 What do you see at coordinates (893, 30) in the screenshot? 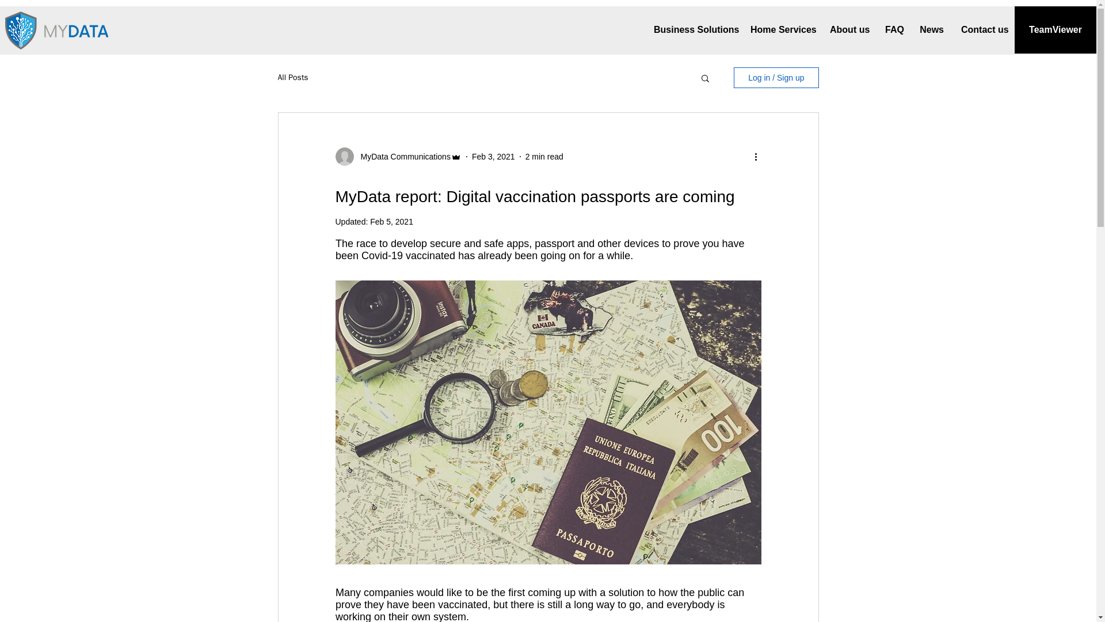
I see `FAQ` at bounding box center [893, 30].